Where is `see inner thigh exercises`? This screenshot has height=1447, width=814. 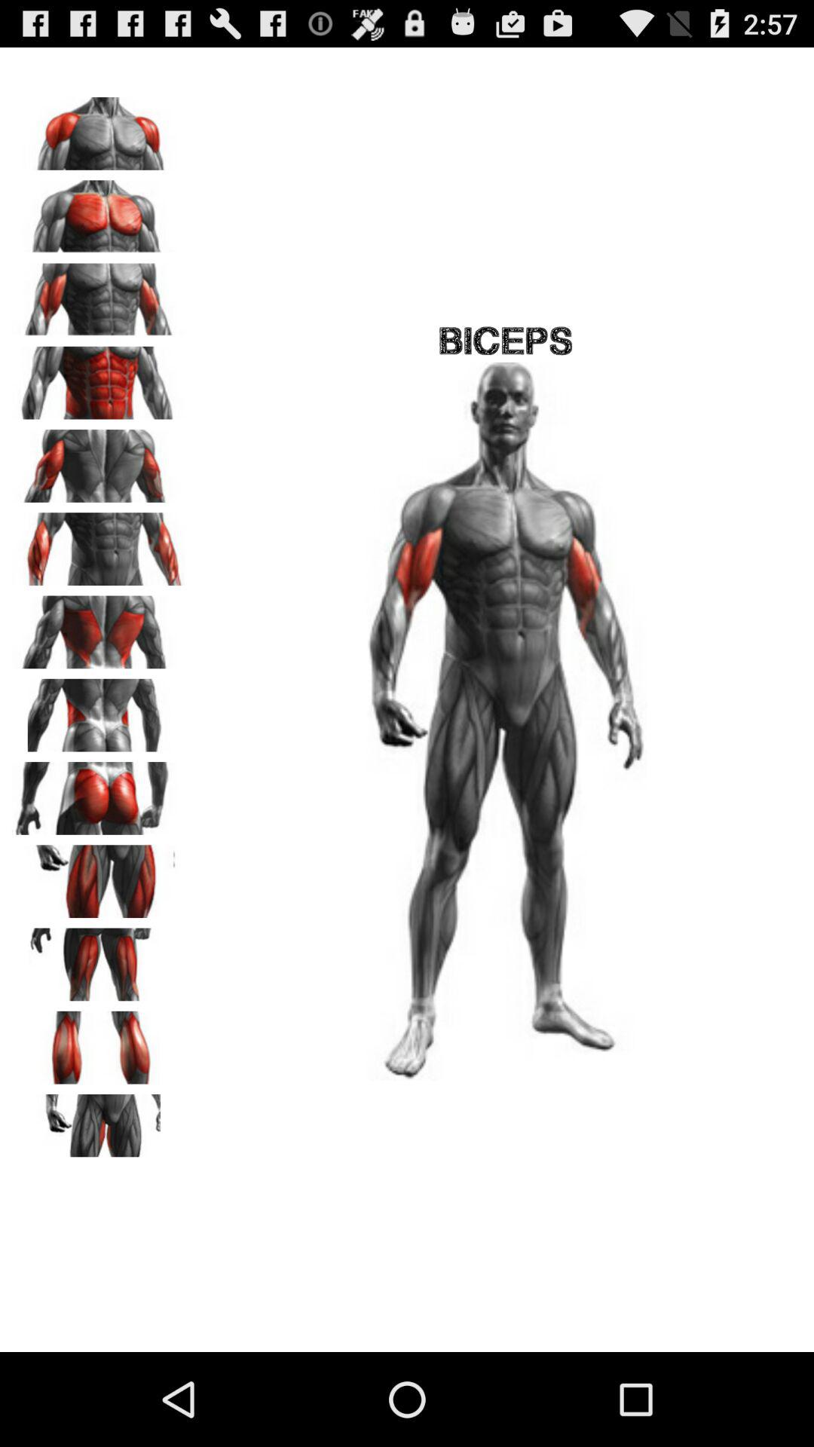
see inner thigh exercises is located at coordinates (99, 1125).